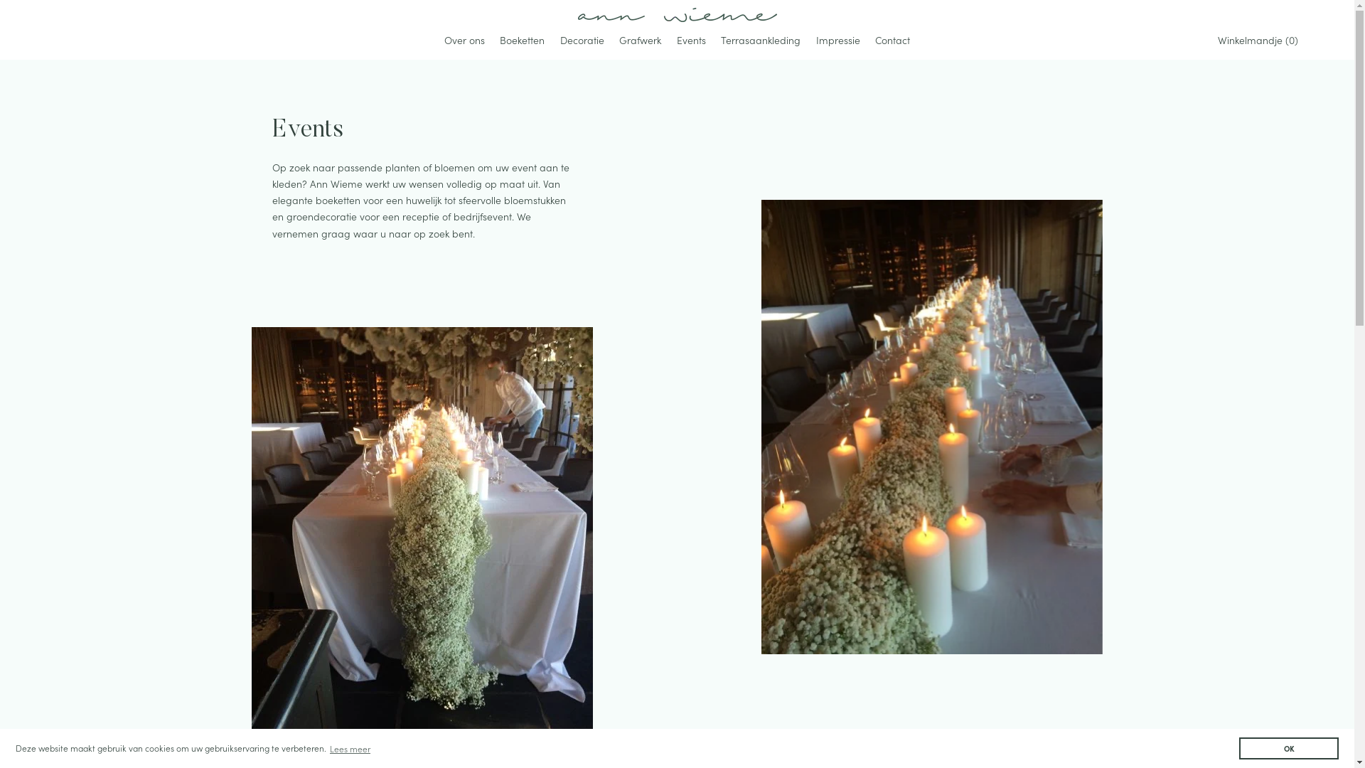 Image resolution: width=1365 pixels, height=768 pixels. I want to click on Terrasaankleding, so click(761, 41).